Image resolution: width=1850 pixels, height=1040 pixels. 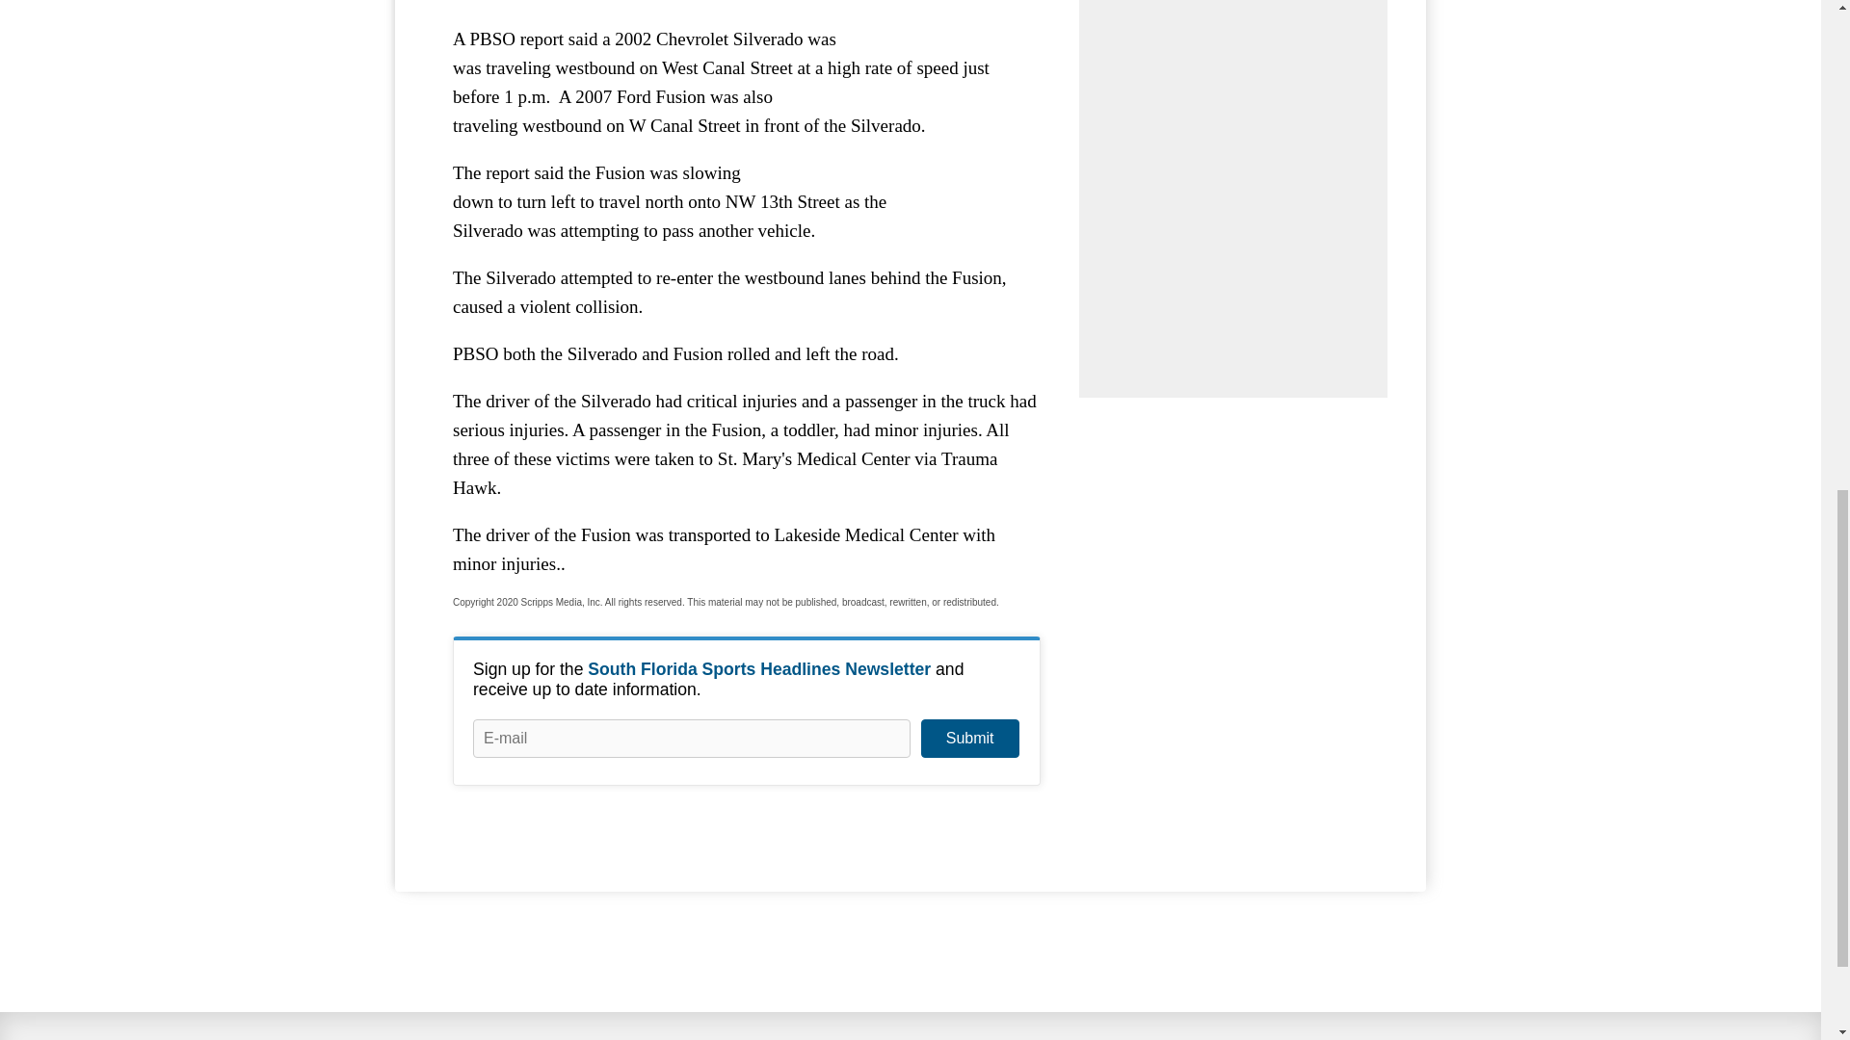 What do you see at coordinates (969, 739) in the screenshot?
I see `Submit` at bounding box center [969, 739].